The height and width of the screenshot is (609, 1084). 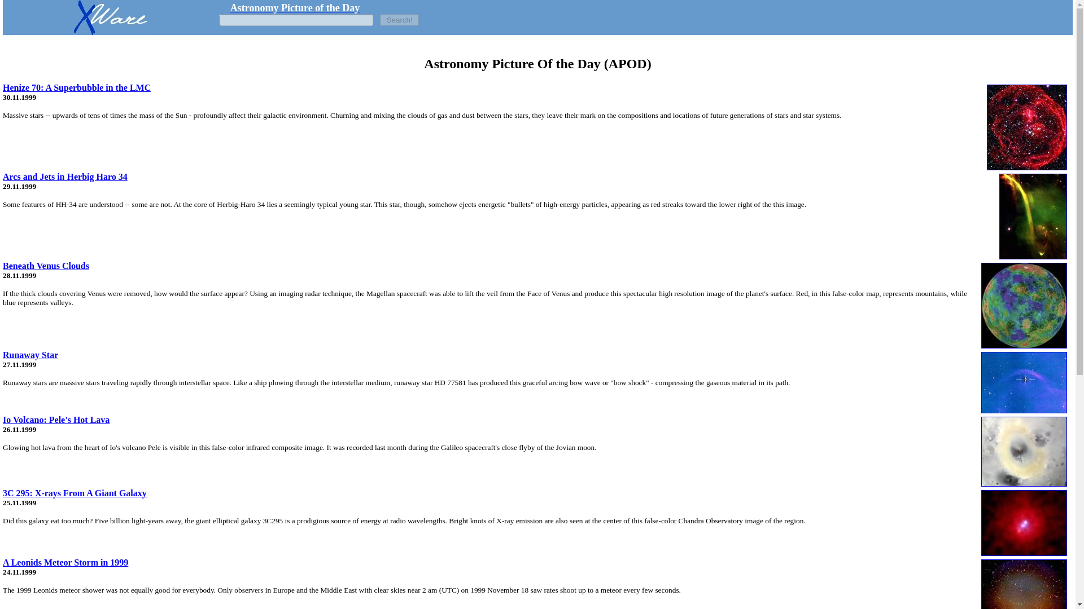 I want to click on A Leonids Meteor Storm in 1999, so click(x=65, y=562).